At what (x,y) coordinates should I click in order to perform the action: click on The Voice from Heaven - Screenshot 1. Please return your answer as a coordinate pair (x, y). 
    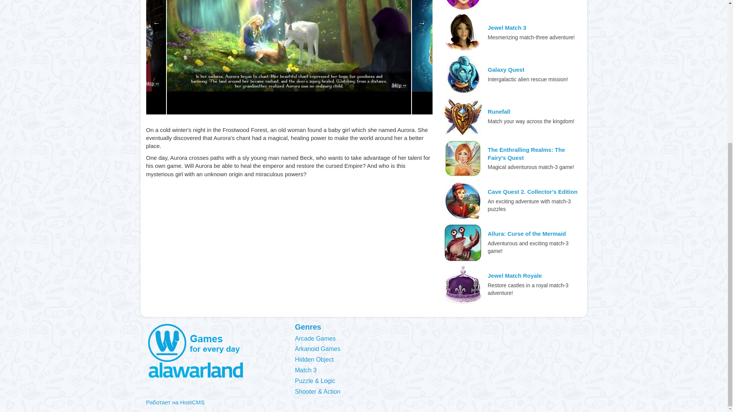
    Looking at the image, I should click on (288, 57).